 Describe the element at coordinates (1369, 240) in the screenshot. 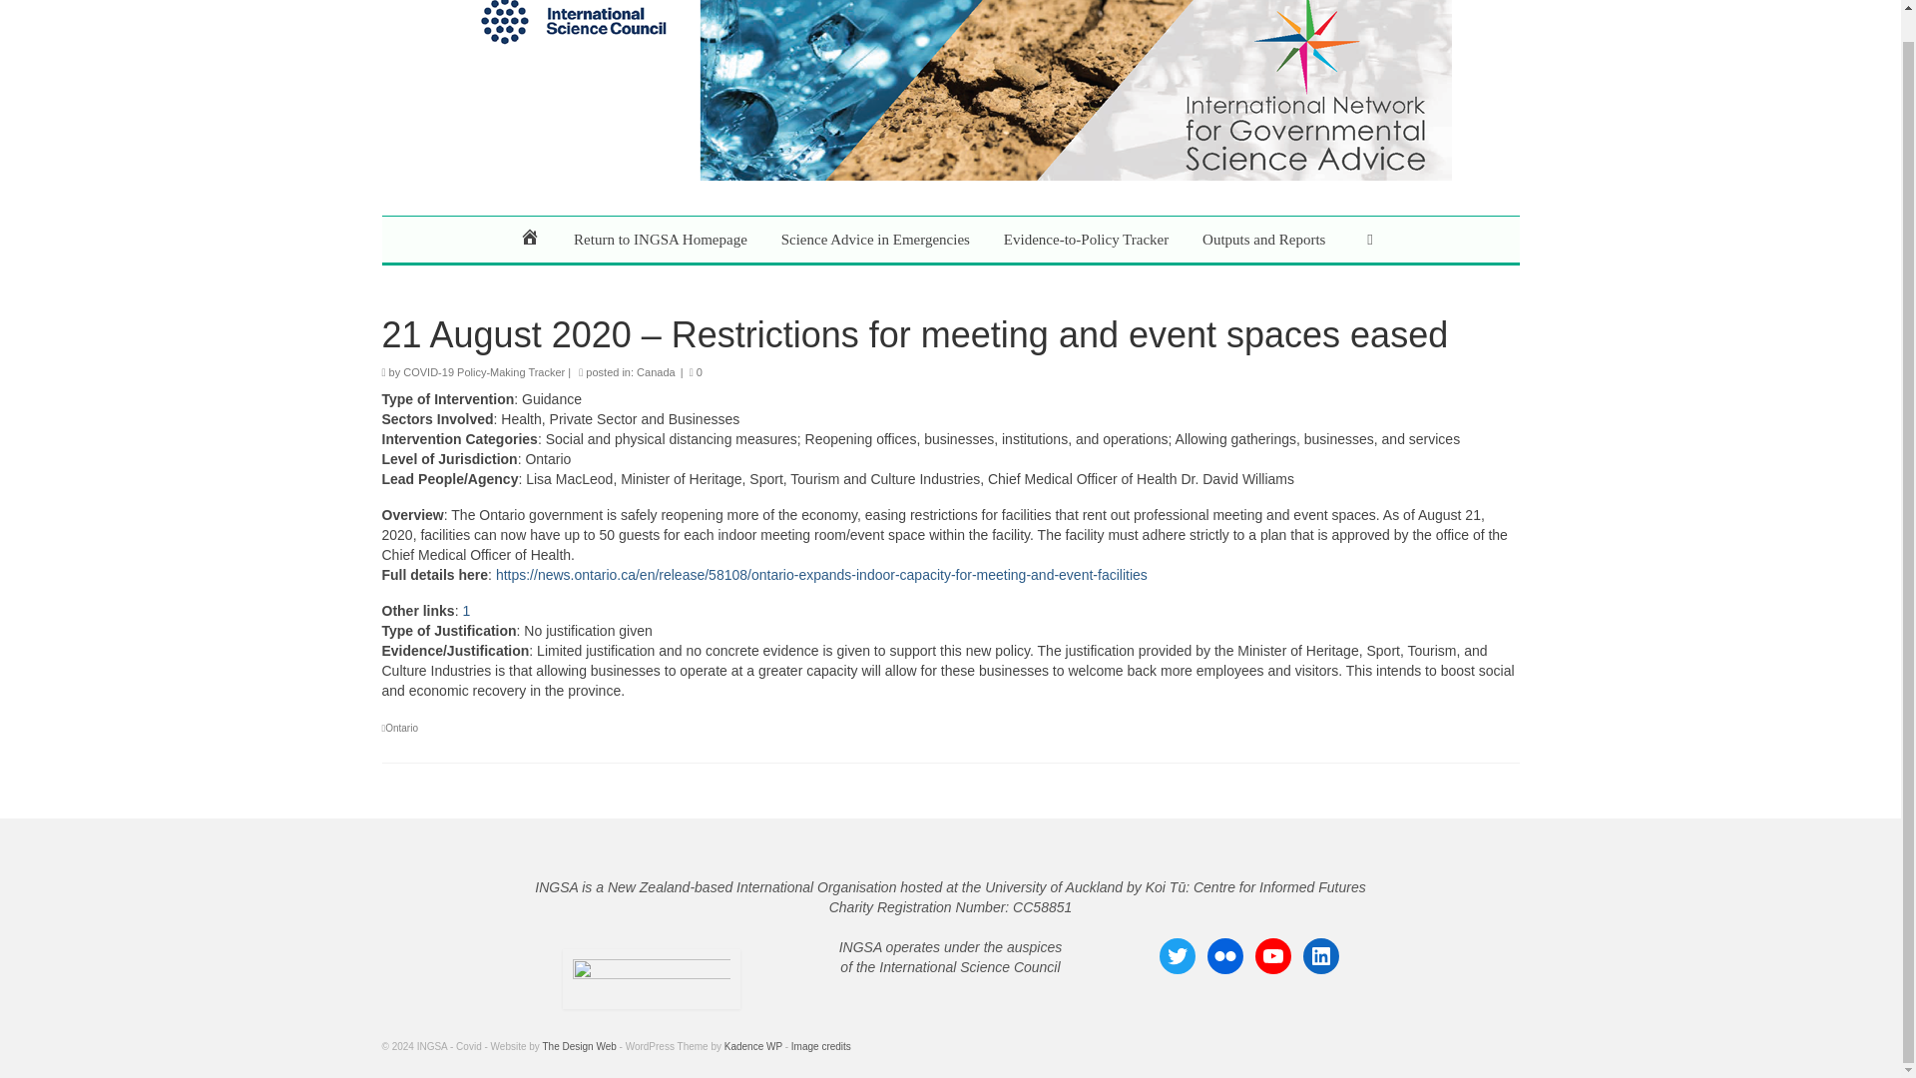

I see `Search` at that location.